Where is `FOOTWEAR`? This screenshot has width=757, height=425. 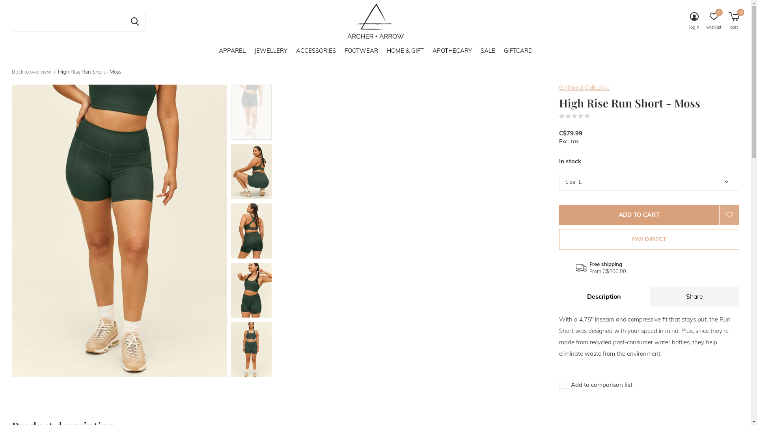
FOOTWEAR is located at coordinates (361, 50).